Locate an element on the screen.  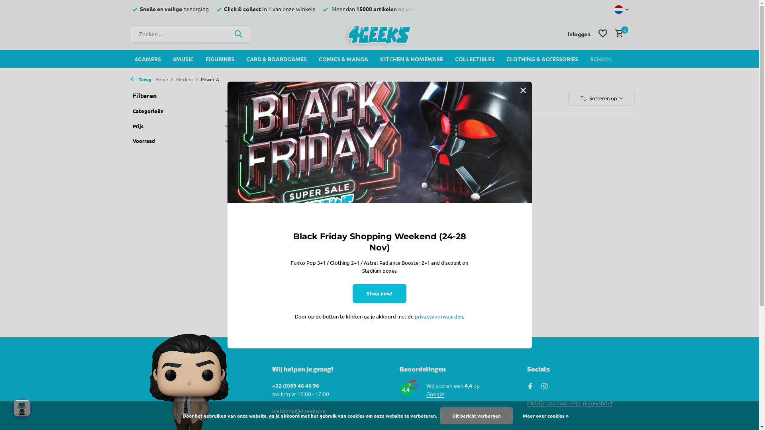
COLLECTIBLES is located at coordinates (475, 59).